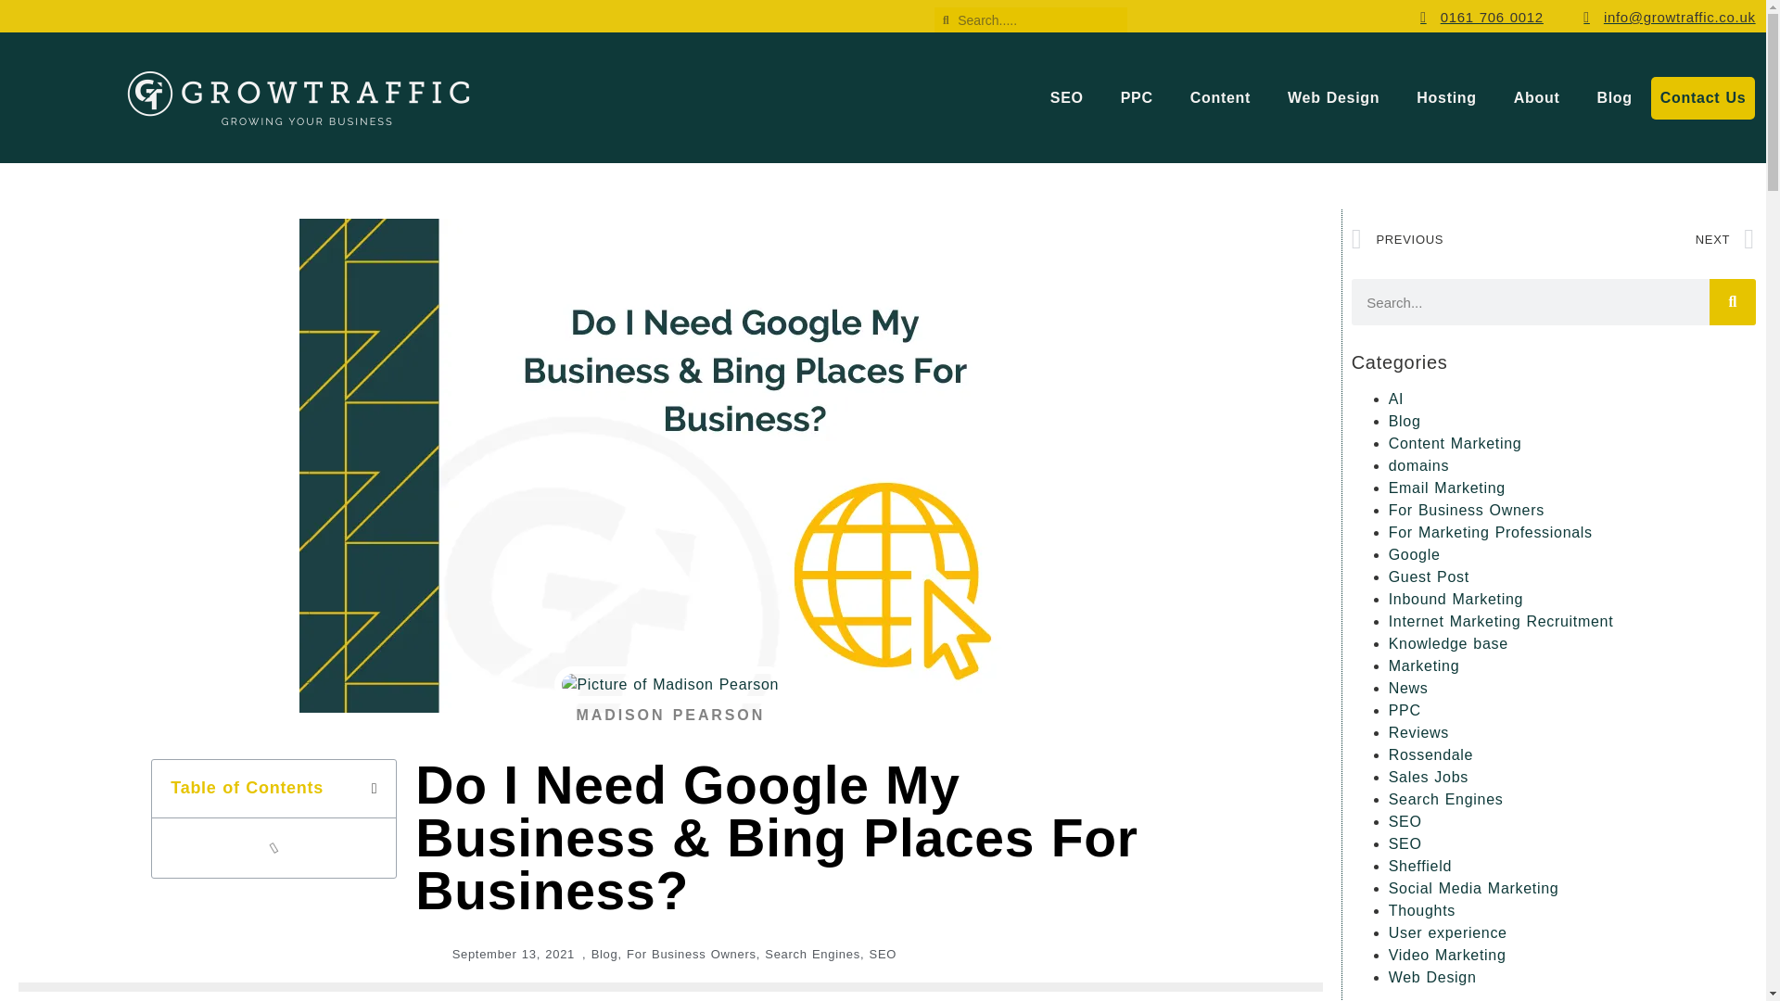  What do you see at coordinates (1475, 18) in the screenshot?
I see `0161 706 0012` at bounding box center [1475, 18].